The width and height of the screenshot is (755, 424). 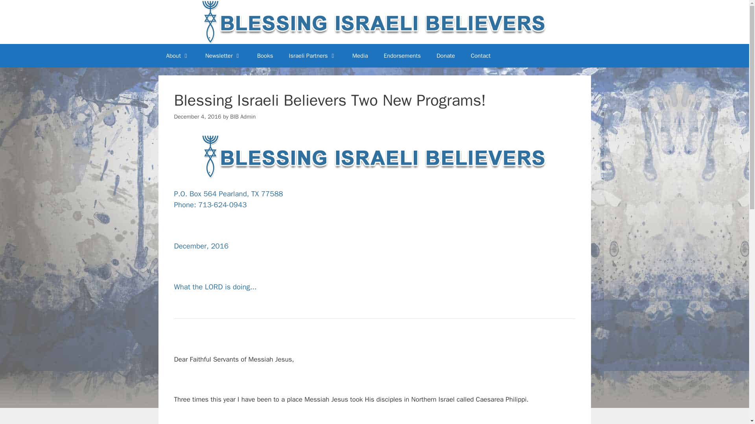 I want to click on Books, so click(x=265, y=56).